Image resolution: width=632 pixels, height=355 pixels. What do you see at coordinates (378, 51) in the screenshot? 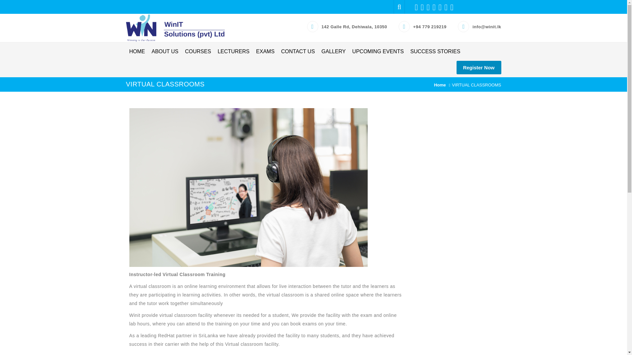
I see `UPCOMING EVENTS` at bounding box center [378, 51].